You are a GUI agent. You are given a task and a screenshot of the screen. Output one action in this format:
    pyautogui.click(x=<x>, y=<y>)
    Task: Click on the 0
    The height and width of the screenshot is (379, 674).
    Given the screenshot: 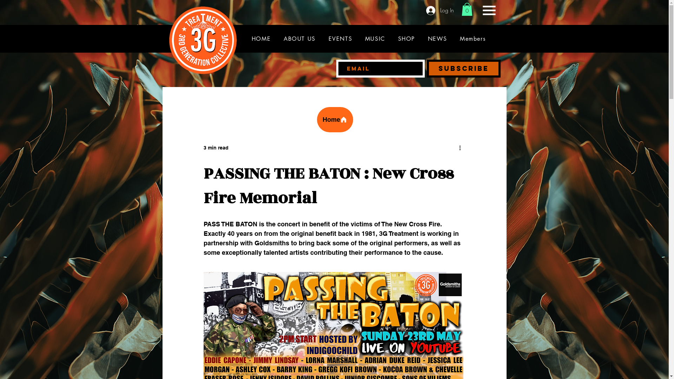 What is the action you would take?
    pyautogui.click(x=467, y=9)
    